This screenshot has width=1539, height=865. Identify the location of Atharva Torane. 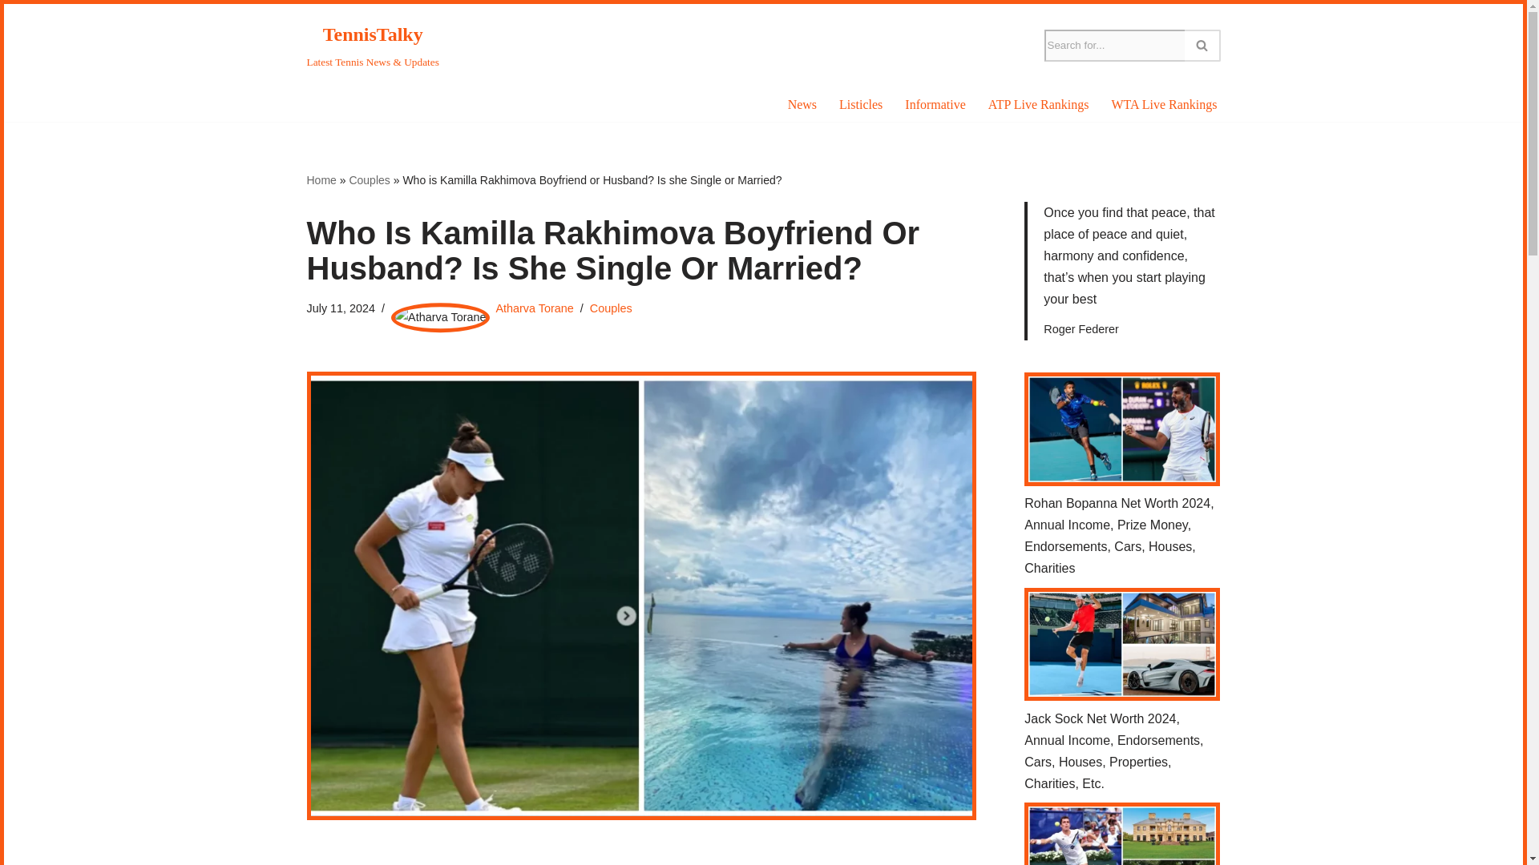
(534, 308).